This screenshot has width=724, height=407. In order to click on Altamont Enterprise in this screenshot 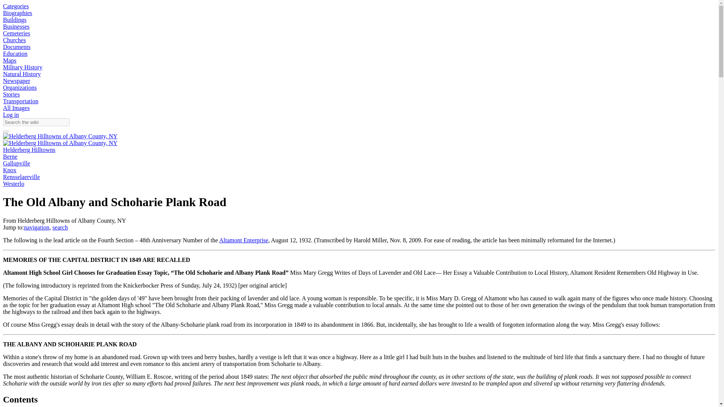, I will do `click(244, 240)`.